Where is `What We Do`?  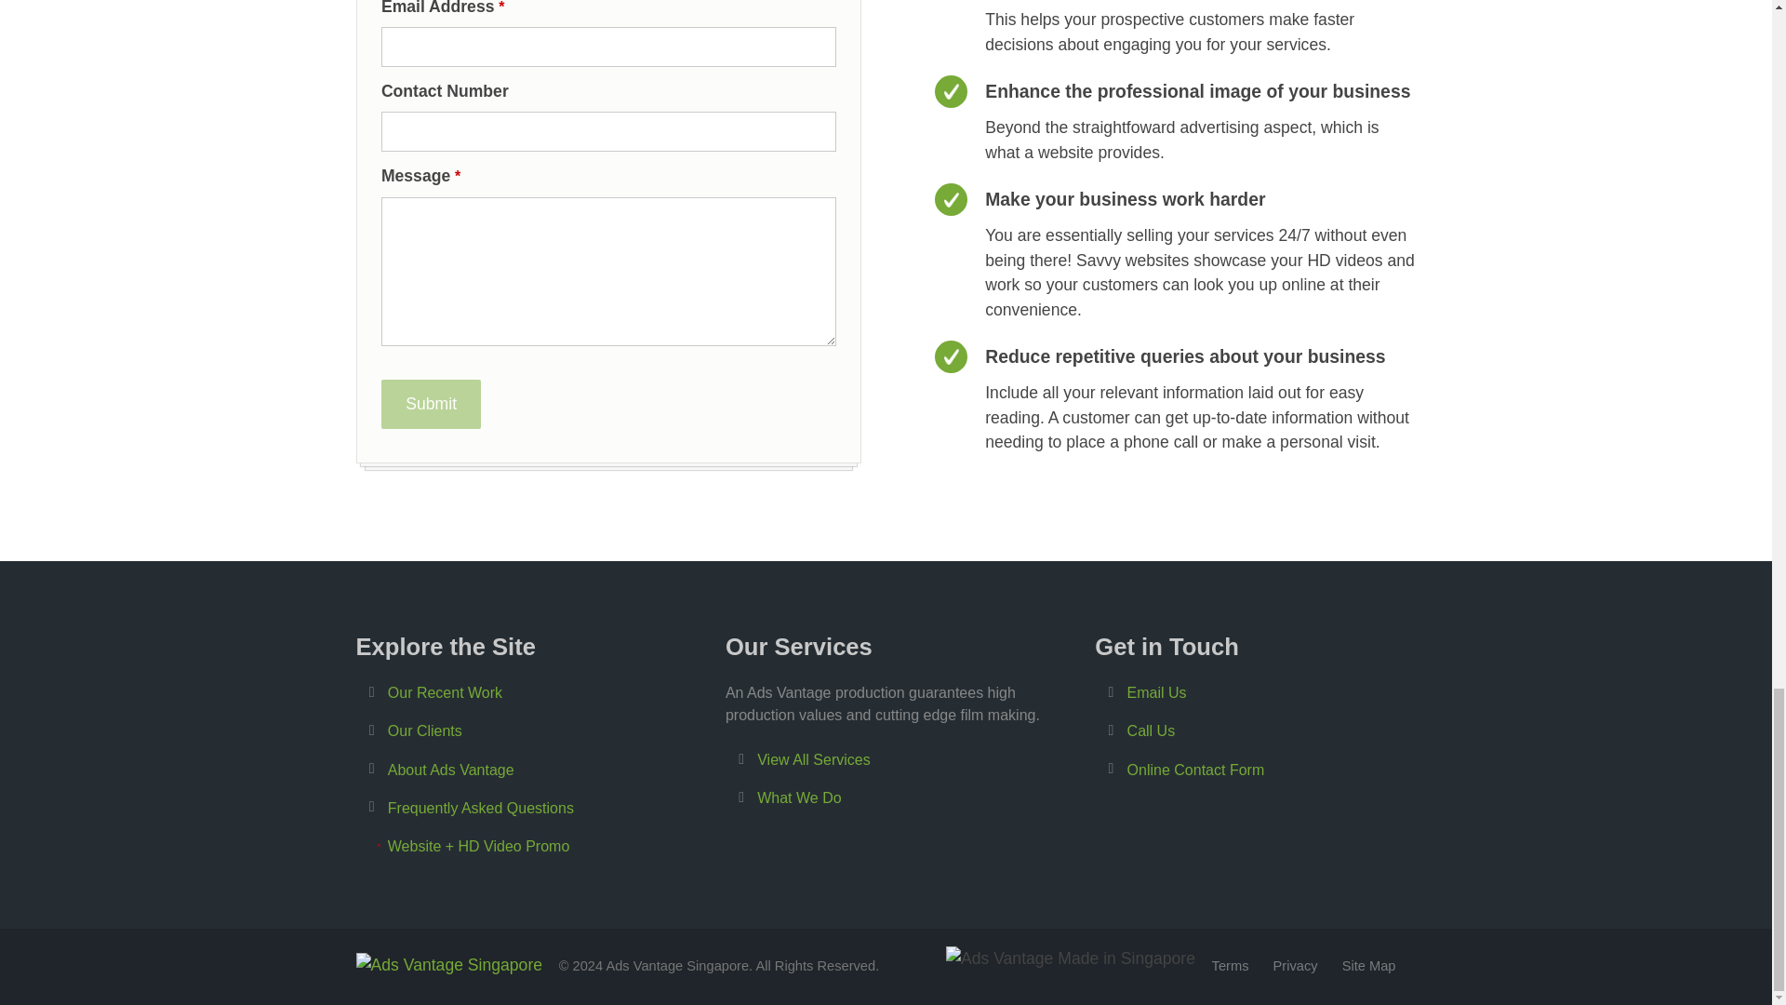 What We Do is located at coordinates (799, 797).